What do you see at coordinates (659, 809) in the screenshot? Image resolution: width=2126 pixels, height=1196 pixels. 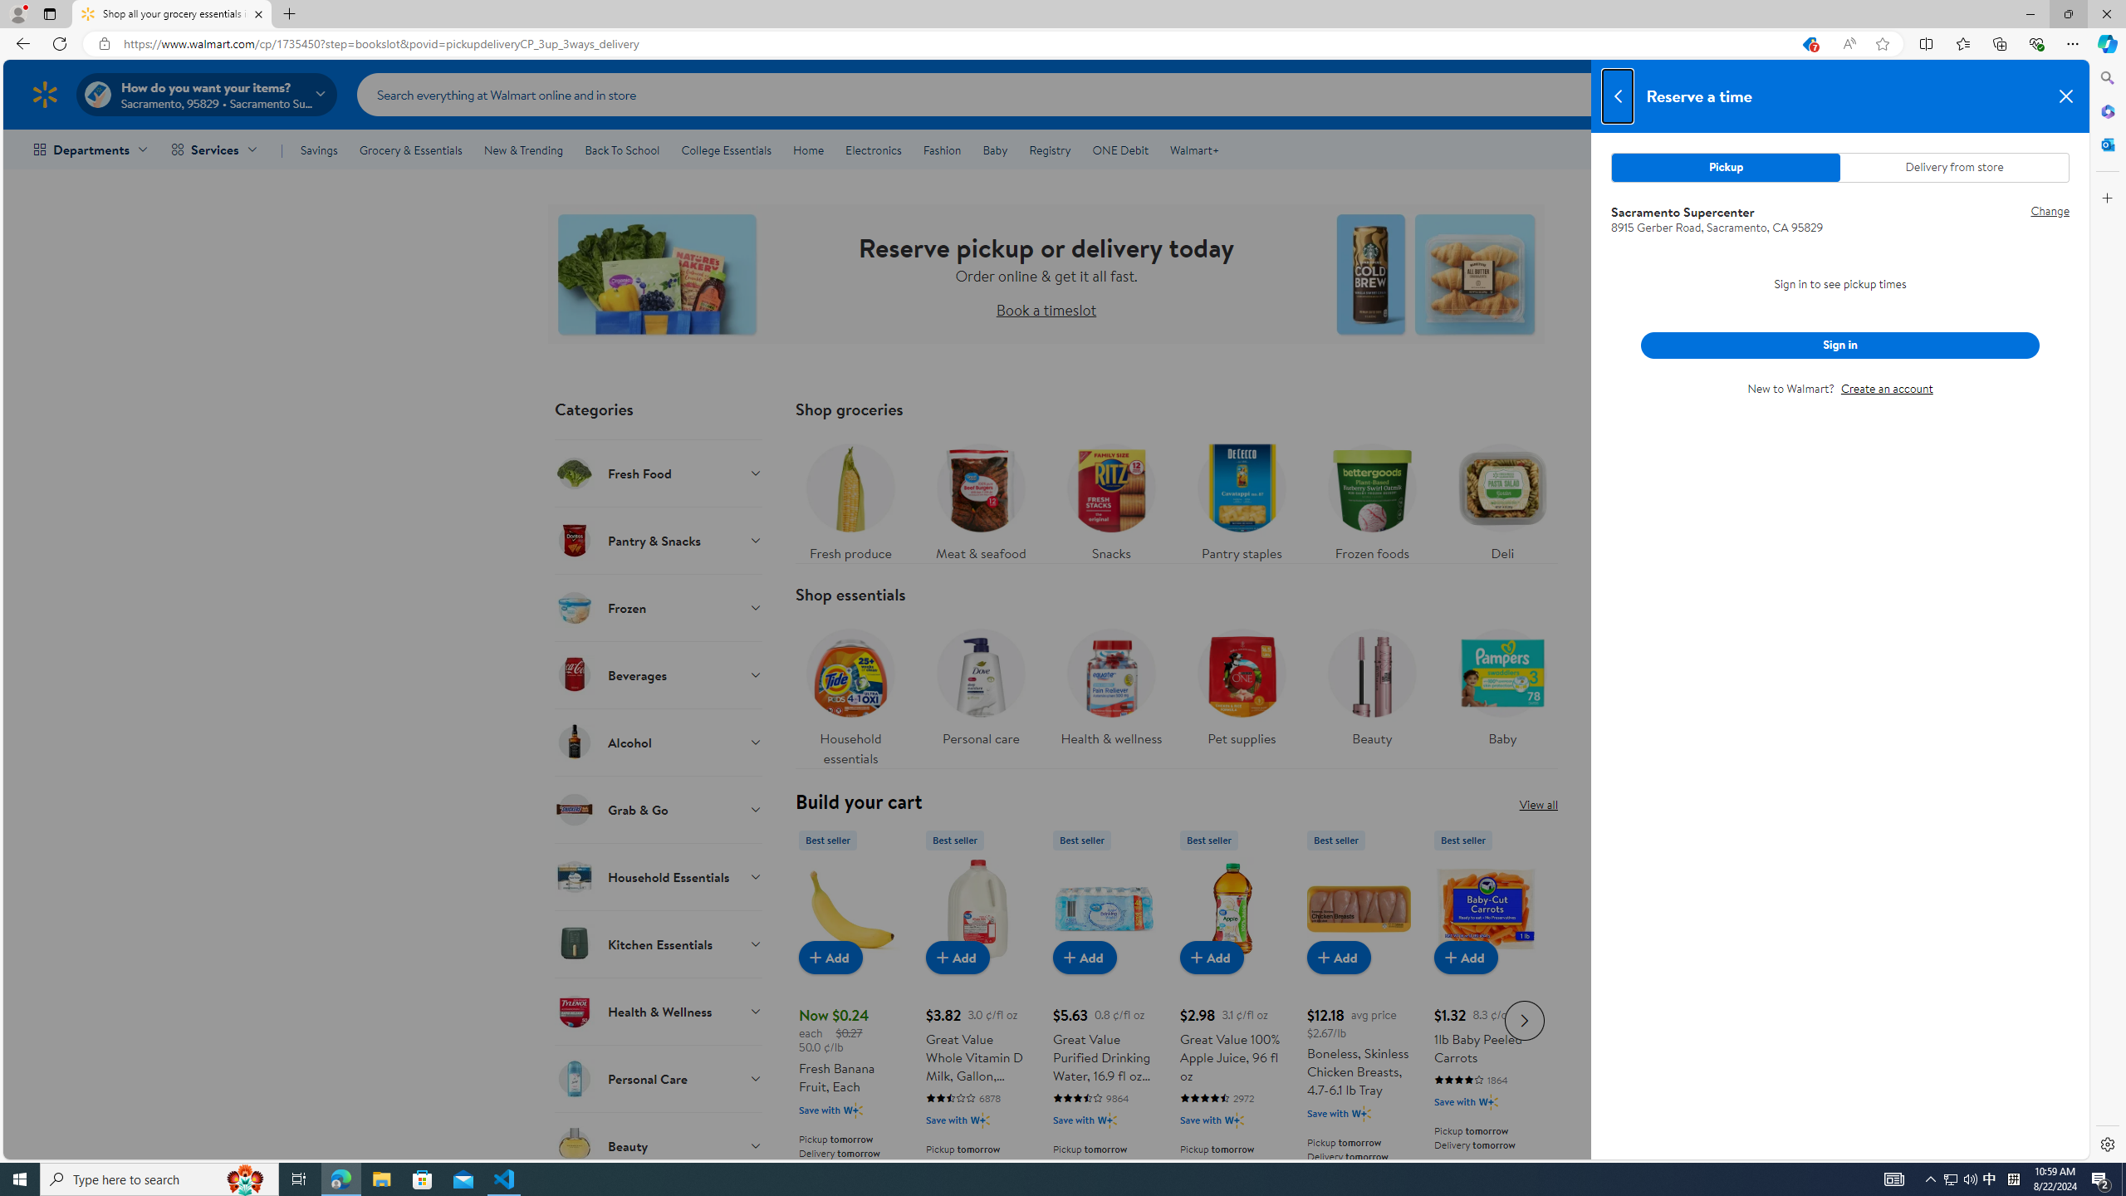 I see `Grab & Go` at bounding box center [659, 809].